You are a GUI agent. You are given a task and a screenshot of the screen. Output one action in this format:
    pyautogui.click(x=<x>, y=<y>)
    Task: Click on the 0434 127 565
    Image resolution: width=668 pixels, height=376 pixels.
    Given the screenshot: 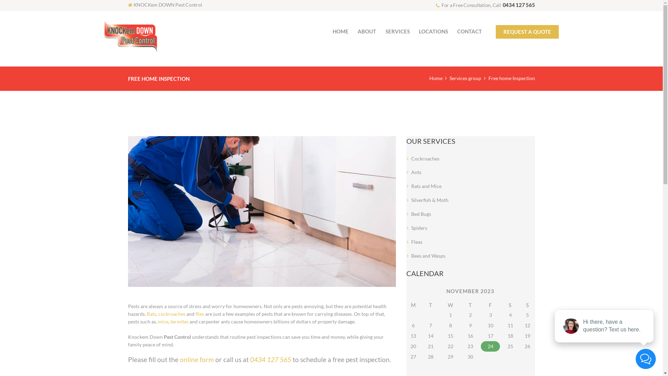 What is the action you would take?
    pyautogui.click(x=270, y=359)
    